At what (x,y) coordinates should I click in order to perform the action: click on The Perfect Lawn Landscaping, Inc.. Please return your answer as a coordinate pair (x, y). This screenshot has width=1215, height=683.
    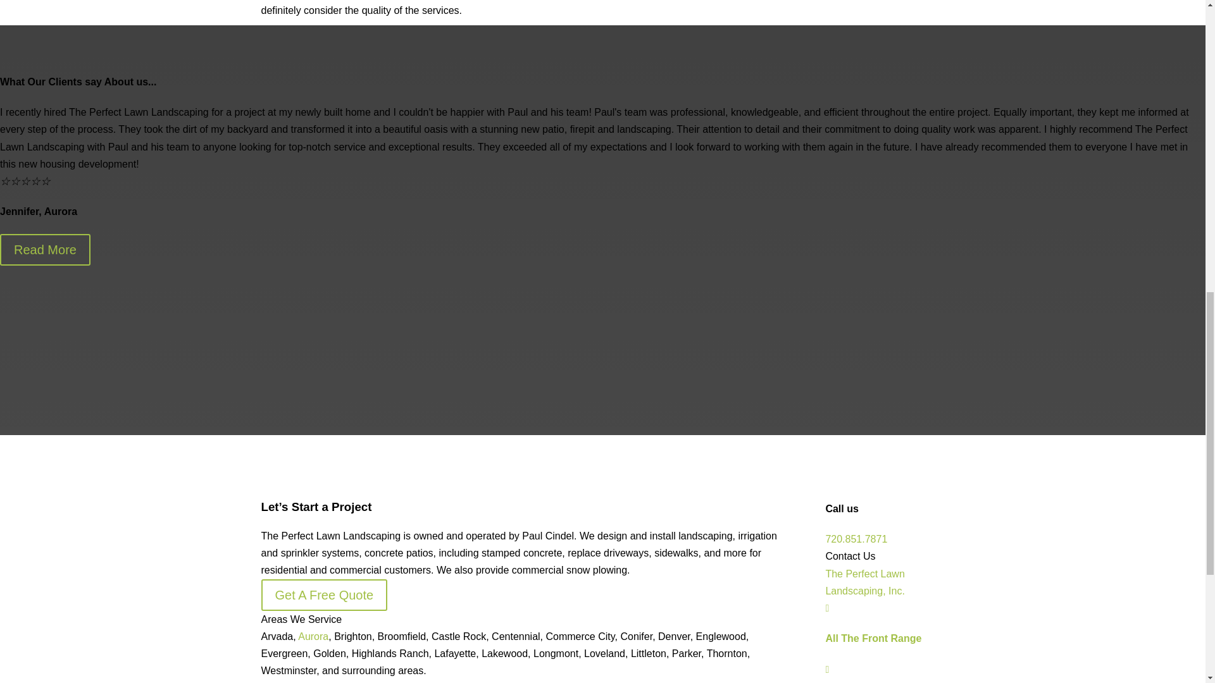
    Looking at the image, I should click on (864, 582).